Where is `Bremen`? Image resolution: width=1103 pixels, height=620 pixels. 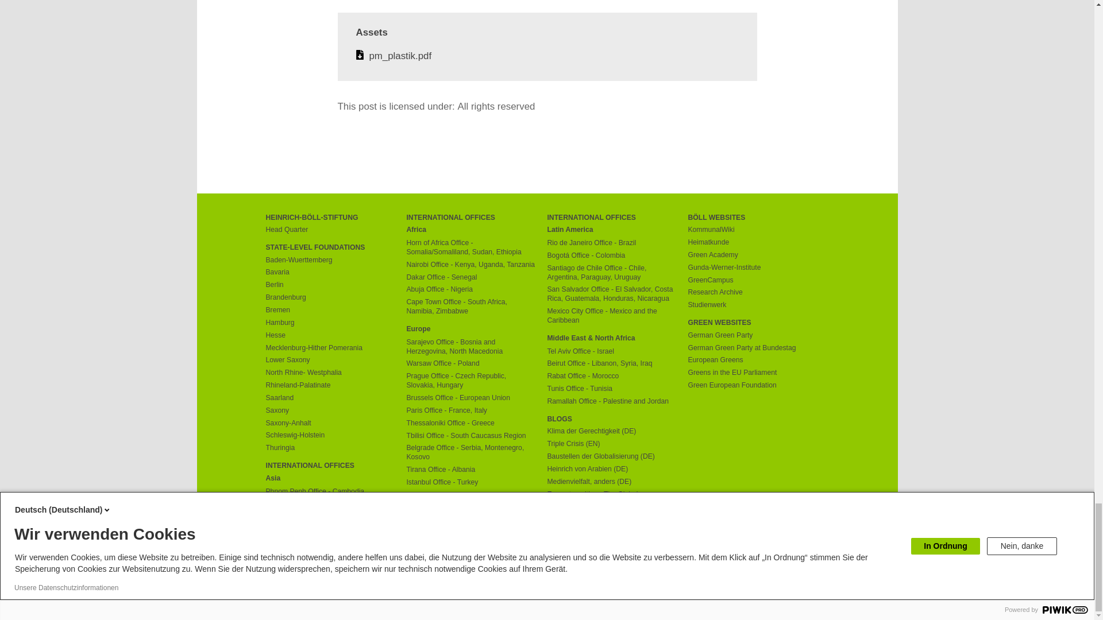 Bremen is located at coordinates (330, 310).